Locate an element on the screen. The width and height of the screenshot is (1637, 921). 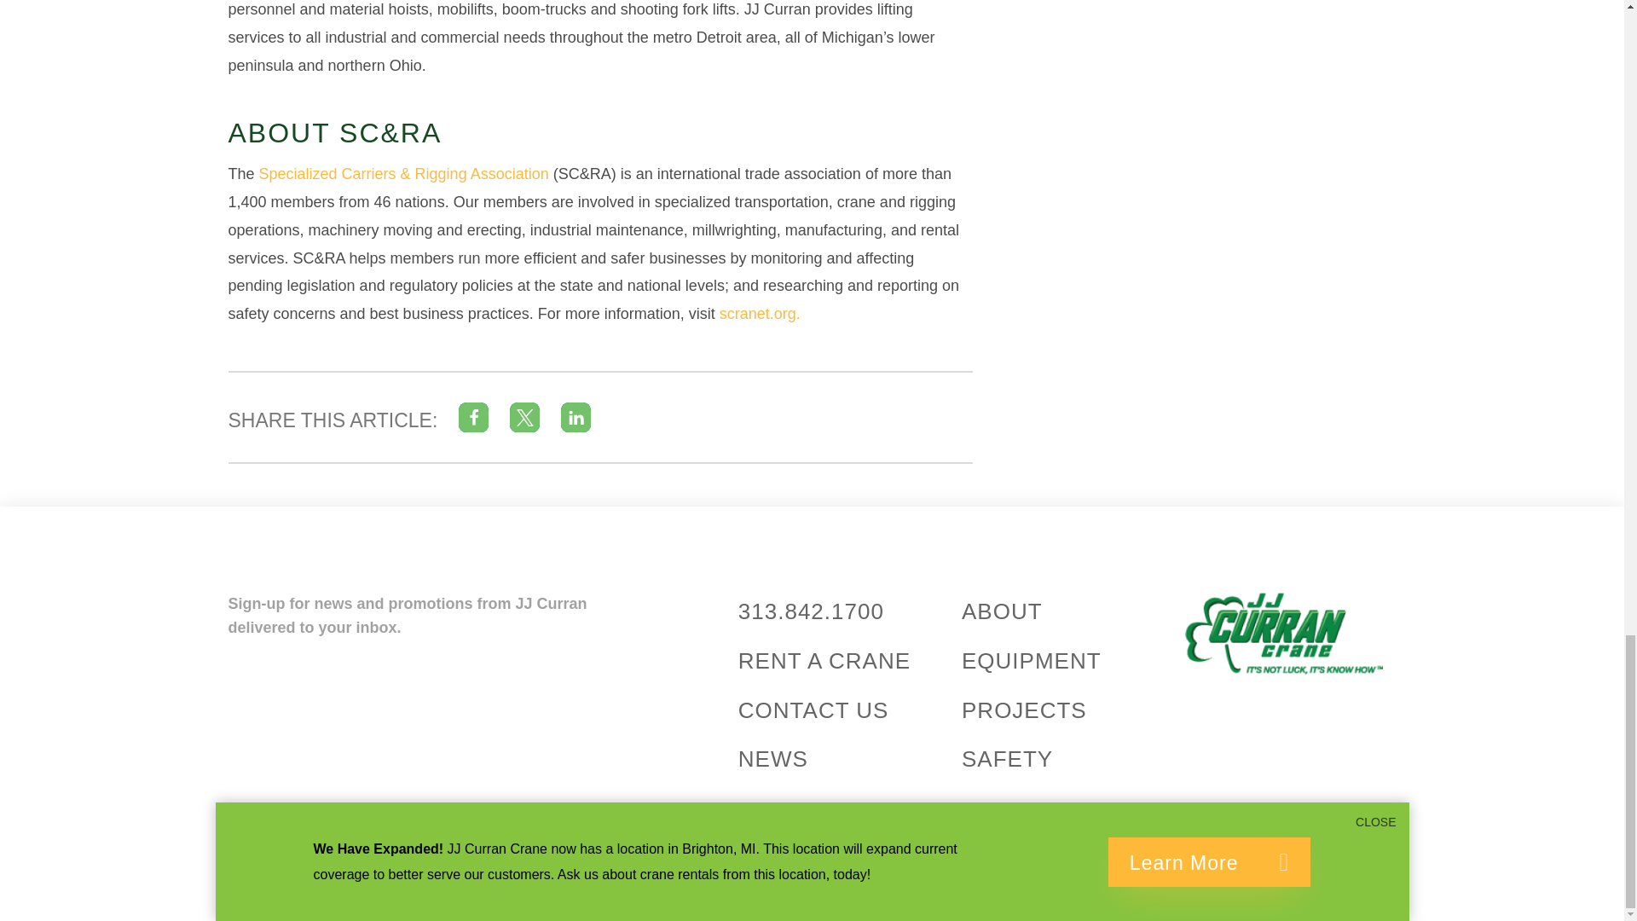
PROJECTS is located at coordinates (1024, 710).